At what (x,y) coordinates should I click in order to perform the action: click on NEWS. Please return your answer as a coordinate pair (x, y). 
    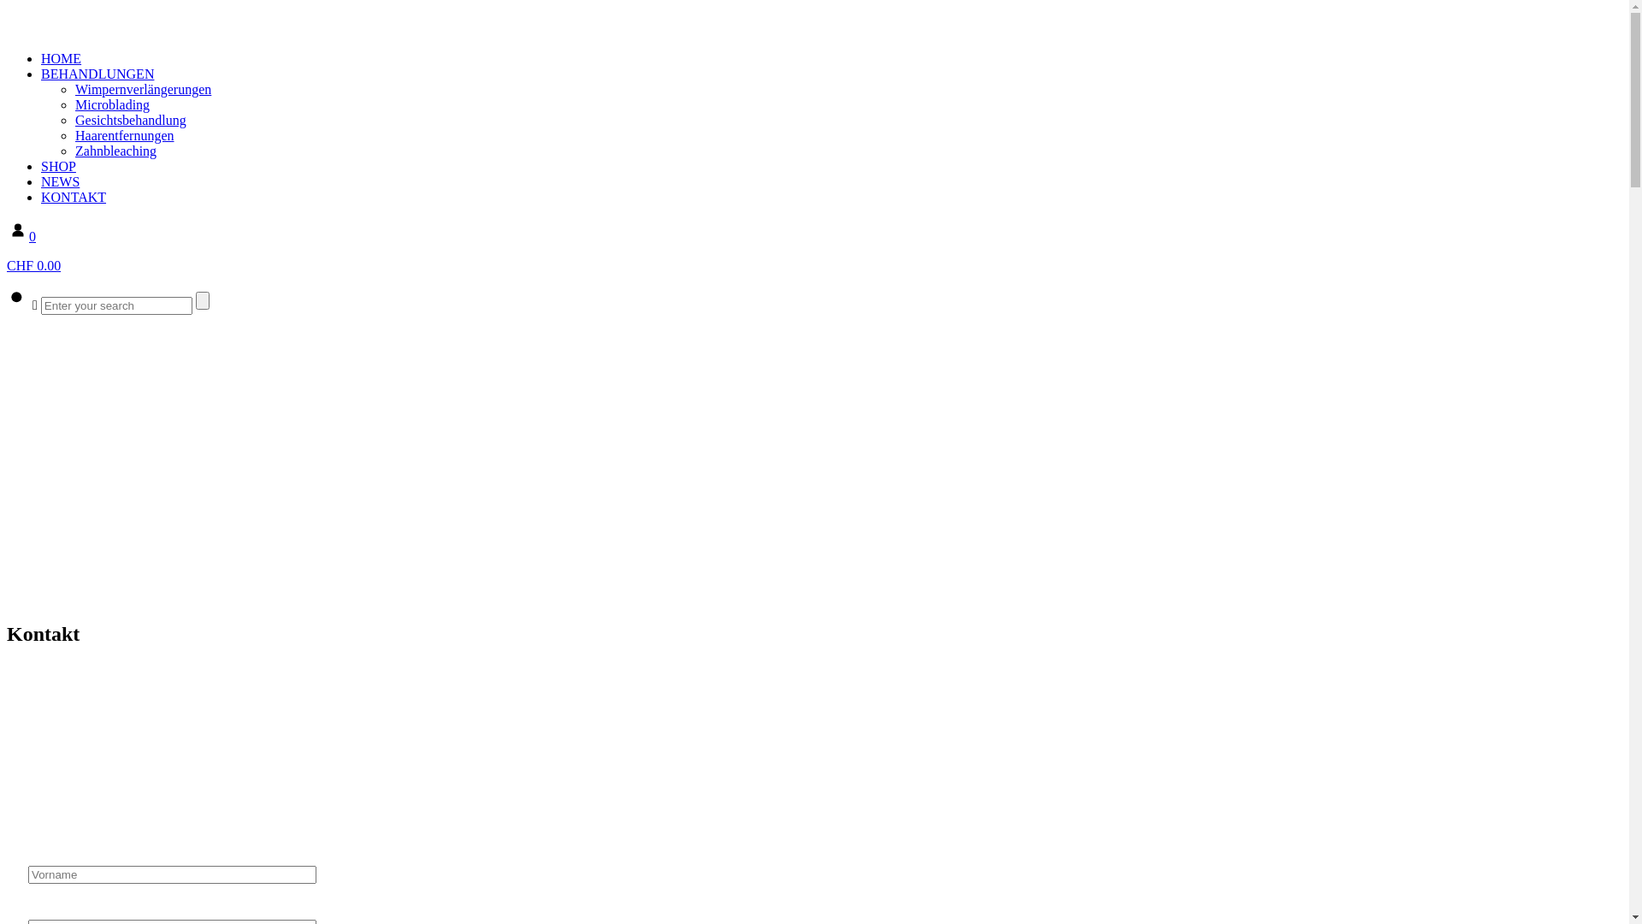
    Looking at the image, I should click on (60, 181).